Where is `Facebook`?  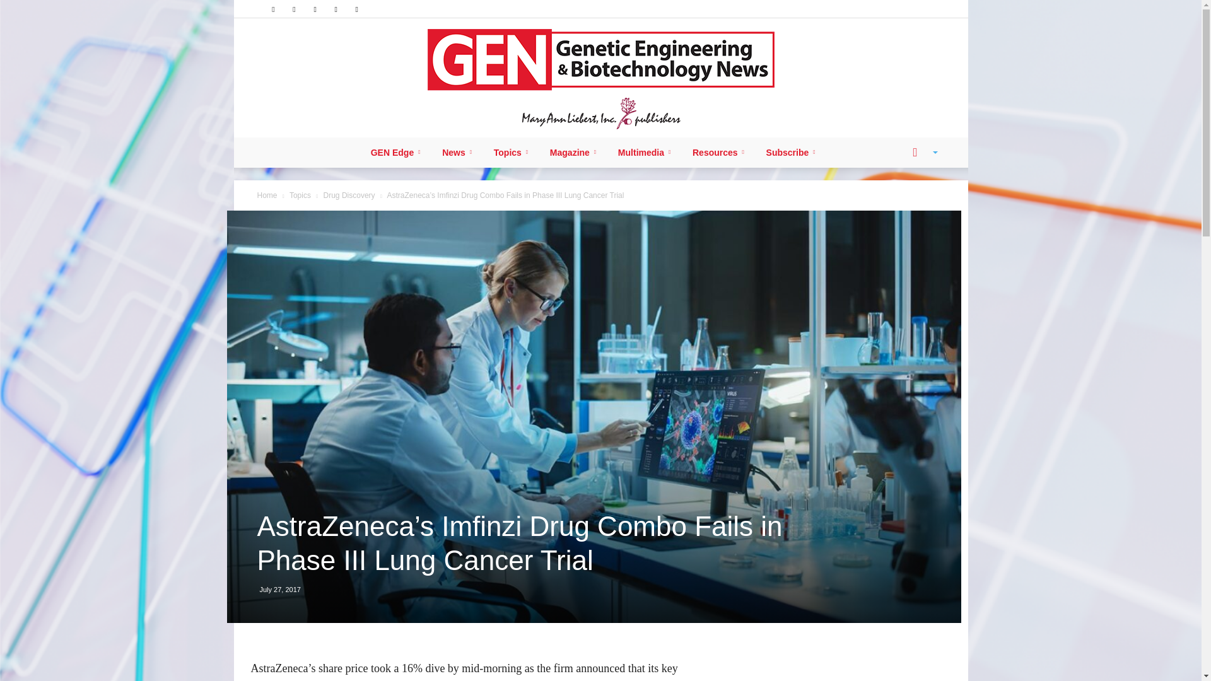
Facebook is located at coordinates (272, 9).